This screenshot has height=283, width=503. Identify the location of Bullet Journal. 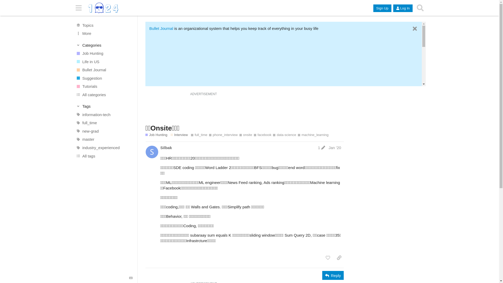
(104, 70).